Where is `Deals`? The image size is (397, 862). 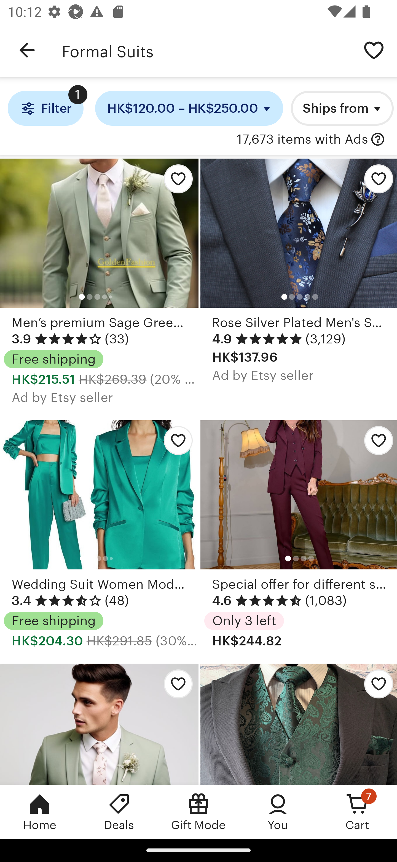 Deals is located at coordinates (119, 811).